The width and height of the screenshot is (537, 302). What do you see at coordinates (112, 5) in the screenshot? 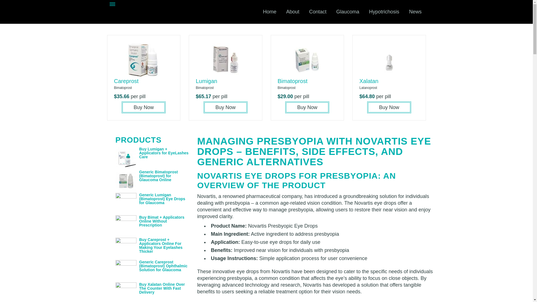
I see `Menu` at bounding box center [112, 5].